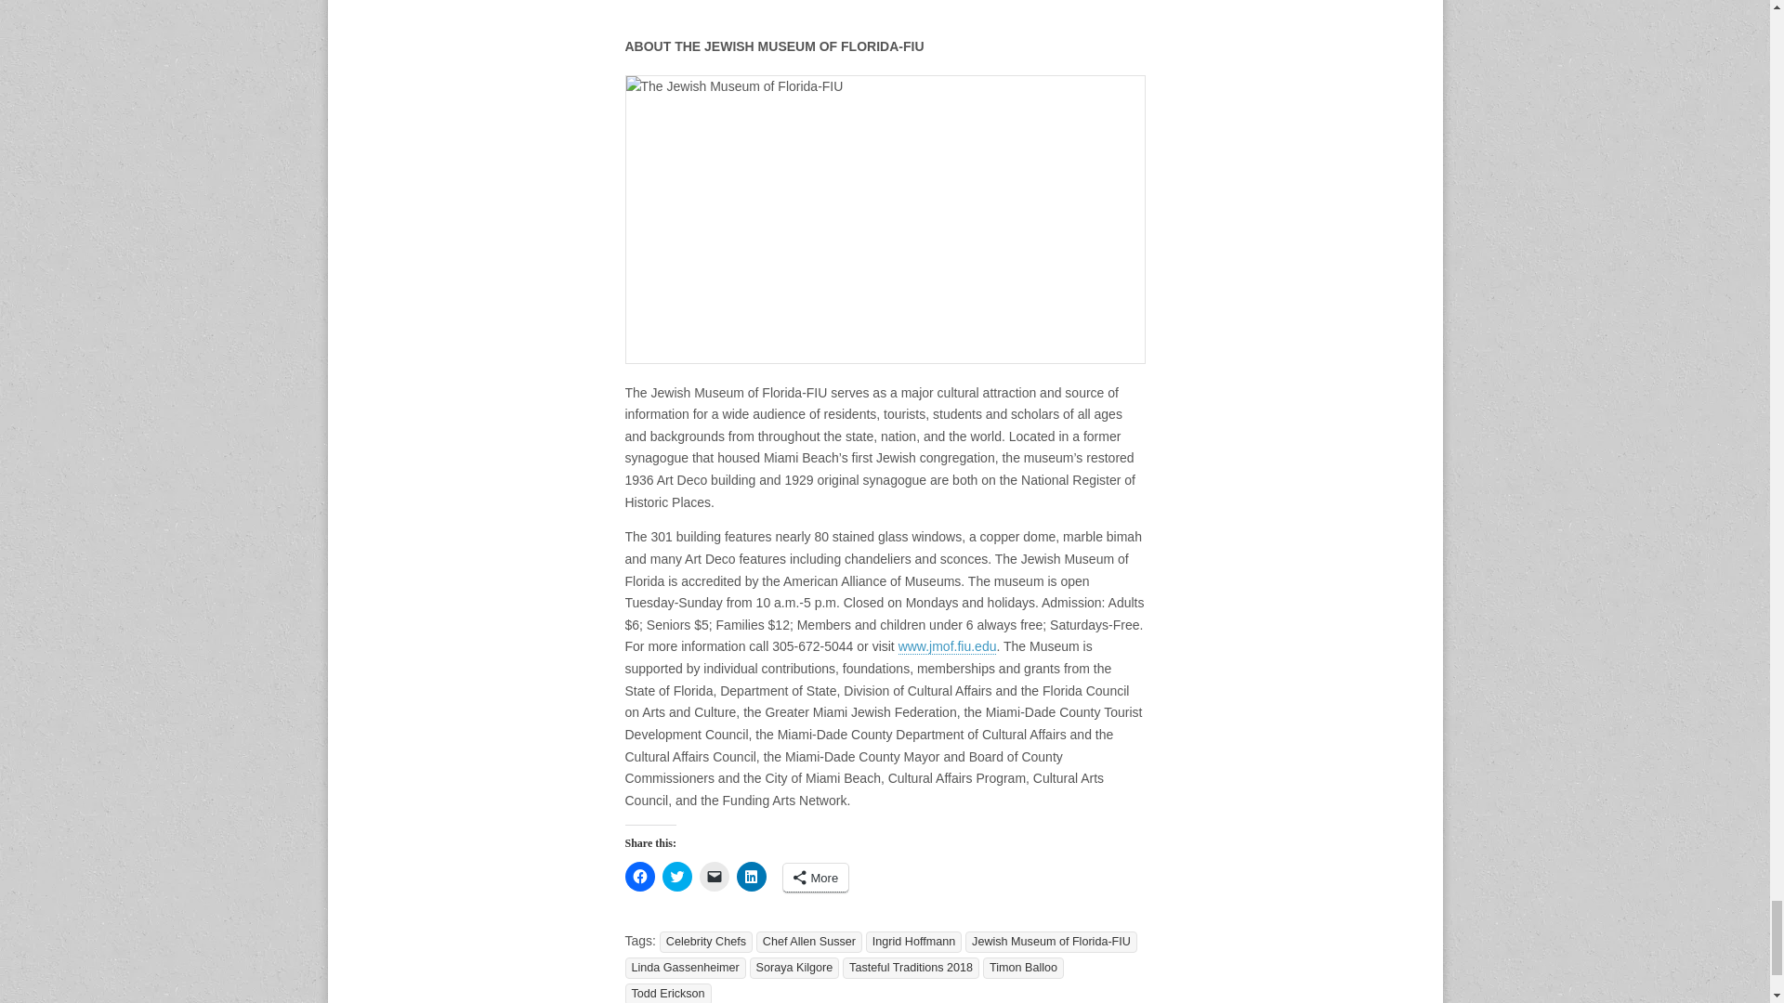  I want to click on Ingrid Hoffmann, so click(912, 942).